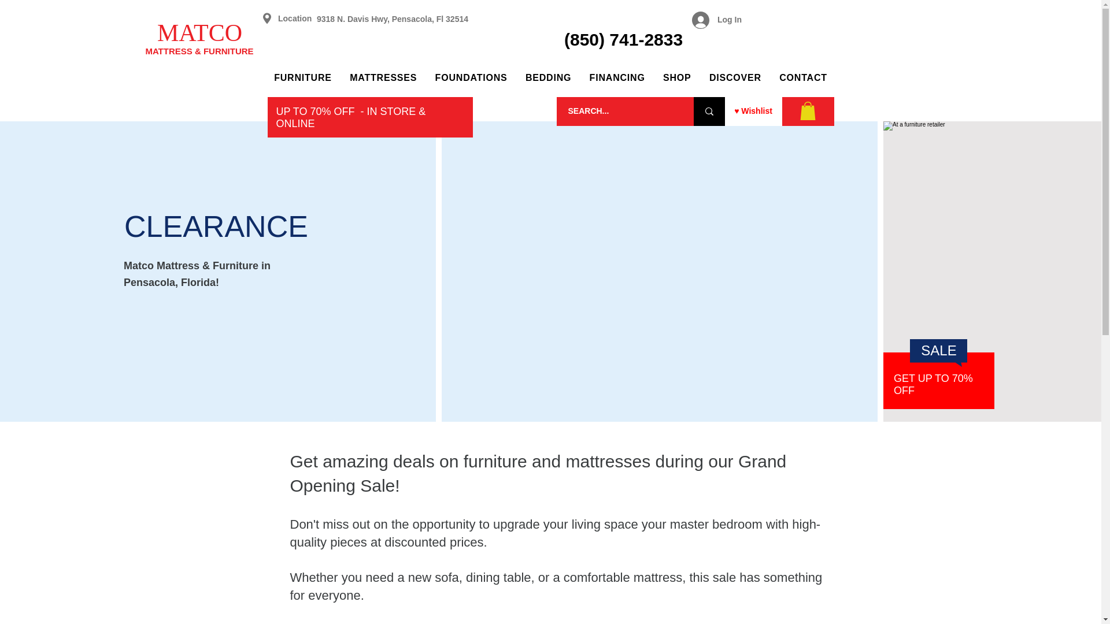 The width and height of the screenshot is (1110, 624). Describe the element at coordinates (548, 77) in the screenshot. I see `BEDDING` at that location.